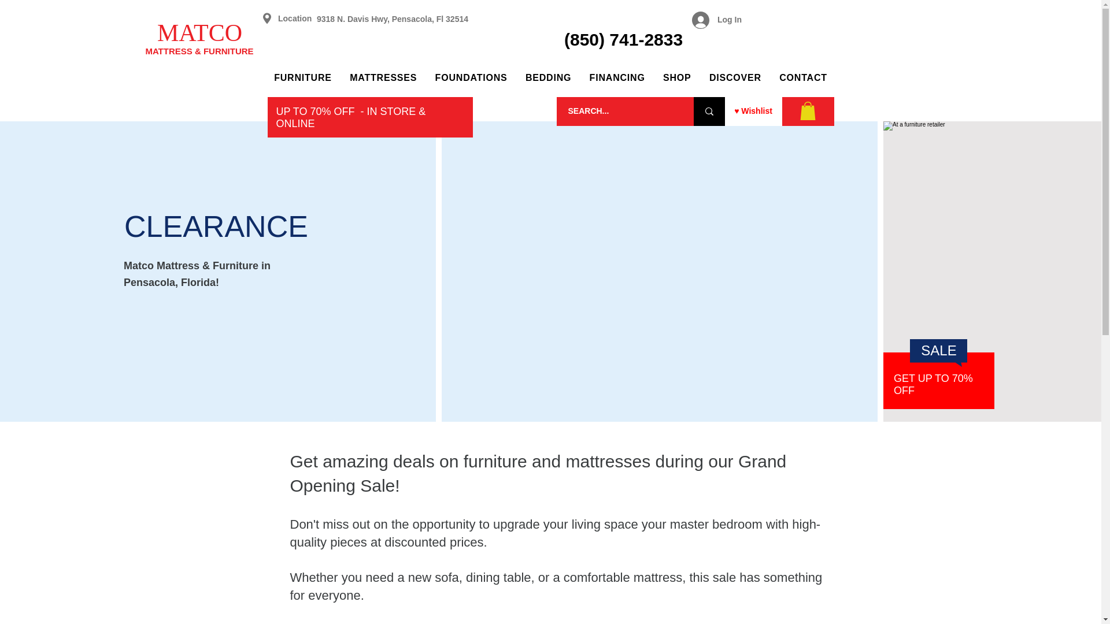 The width and height of the screenshot is (1110, 624). Describe the element at coordinates (548, 77) in the screenshot. I see `BEDDING` at that location.